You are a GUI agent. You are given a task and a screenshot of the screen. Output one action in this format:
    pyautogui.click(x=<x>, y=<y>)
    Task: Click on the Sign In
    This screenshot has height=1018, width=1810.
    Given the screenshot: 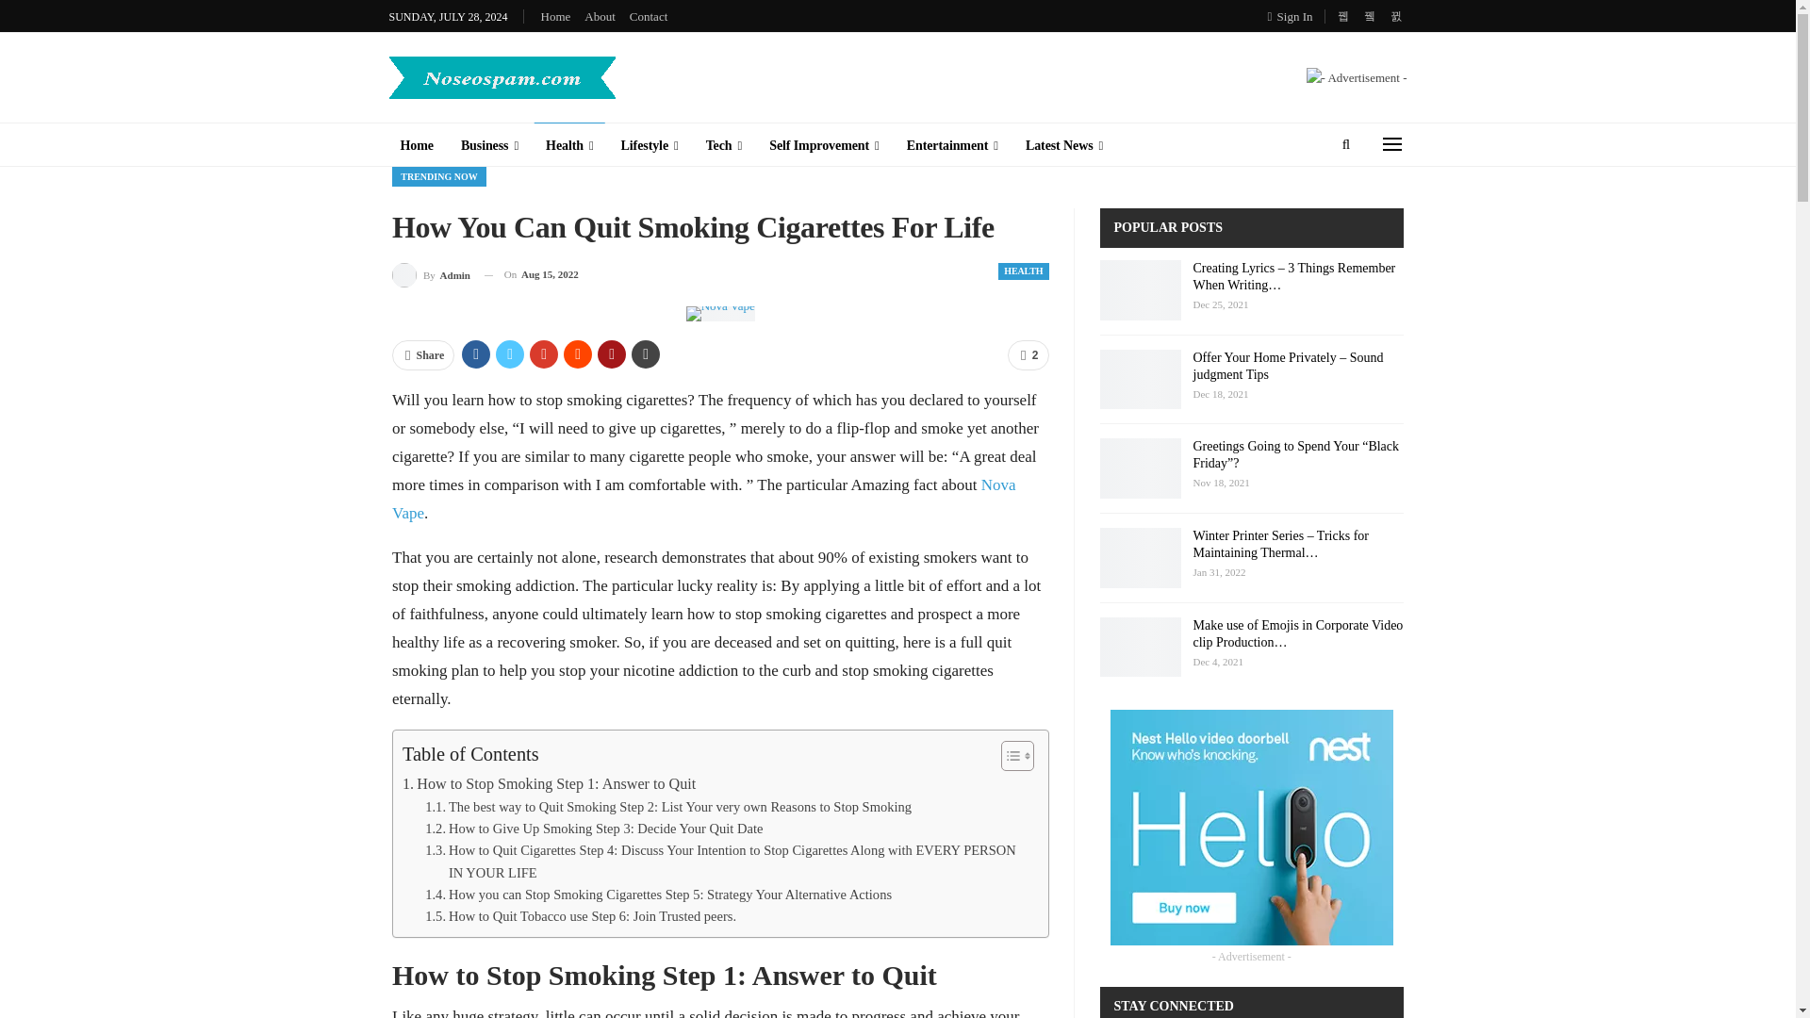 What is the action you would take?
    pyautogui.click(x=1294, y=16)
    